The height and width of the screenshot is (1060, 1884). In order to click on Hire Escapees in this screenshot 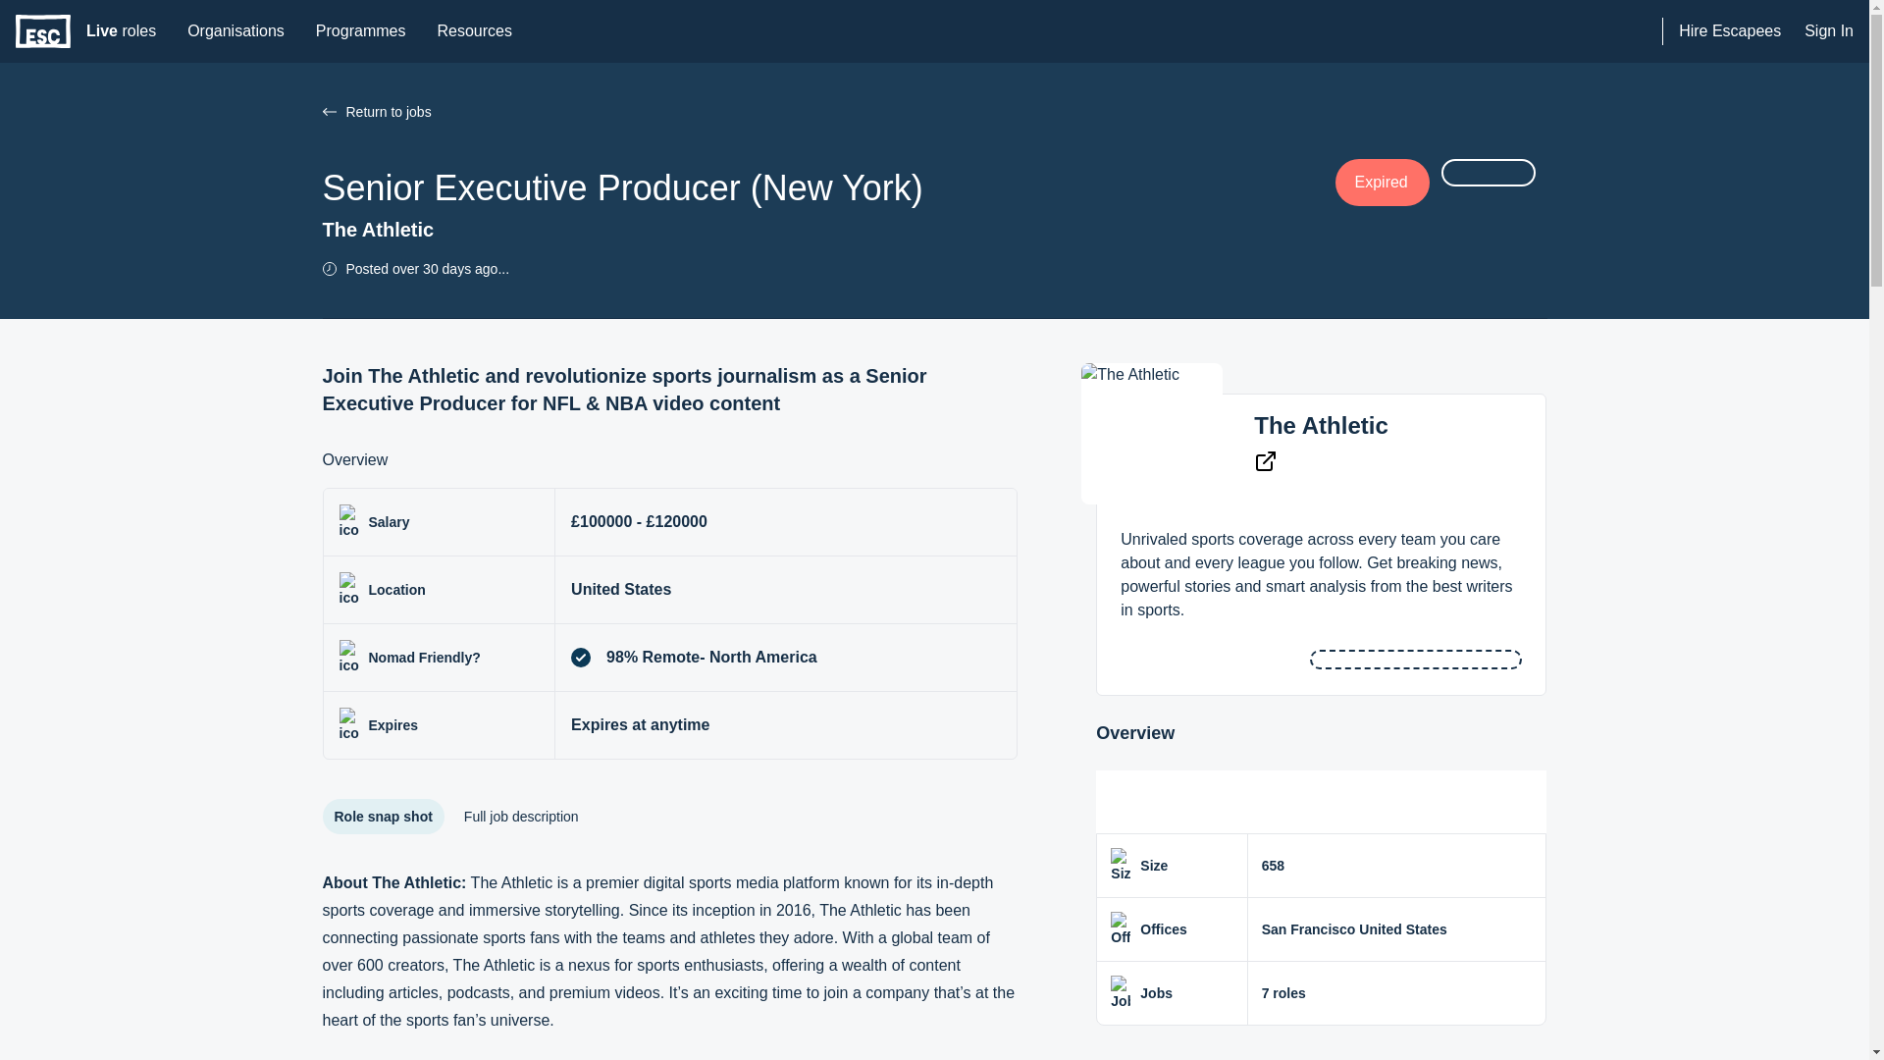, I will do `click(121, 31)`.